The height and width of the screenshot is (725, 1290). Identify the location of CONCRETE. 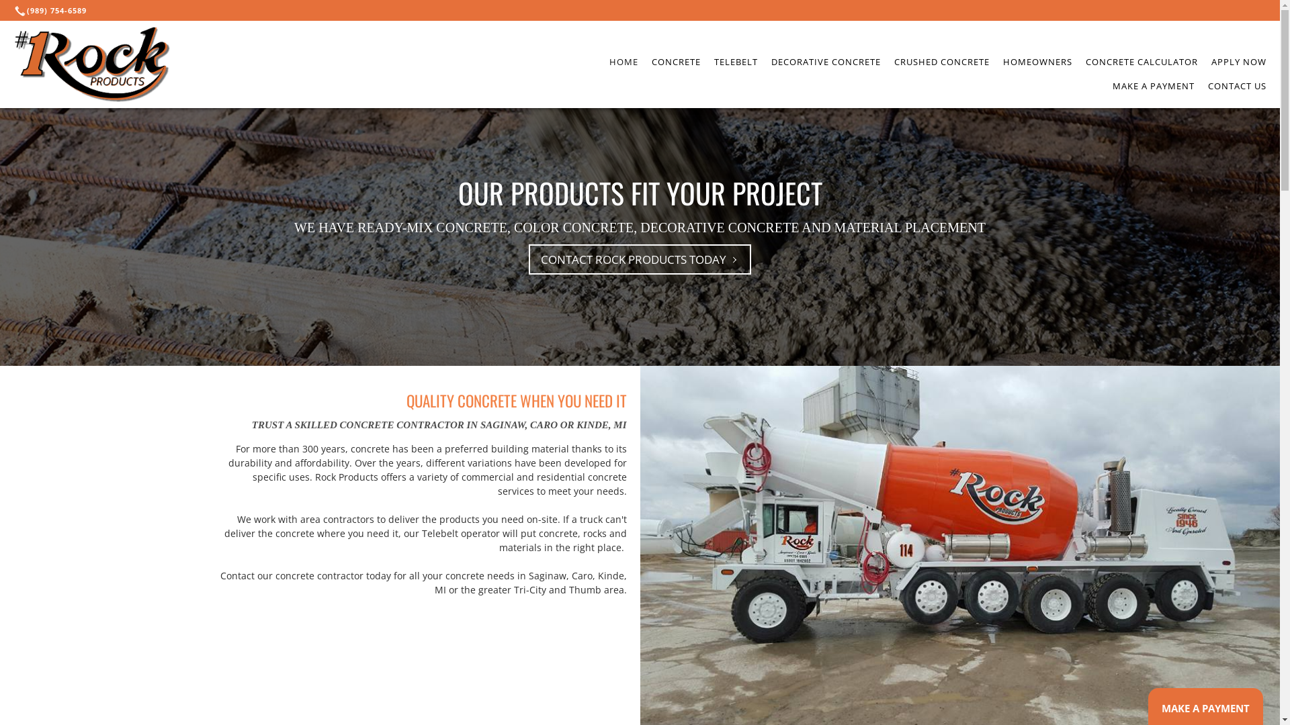
(676, 62).